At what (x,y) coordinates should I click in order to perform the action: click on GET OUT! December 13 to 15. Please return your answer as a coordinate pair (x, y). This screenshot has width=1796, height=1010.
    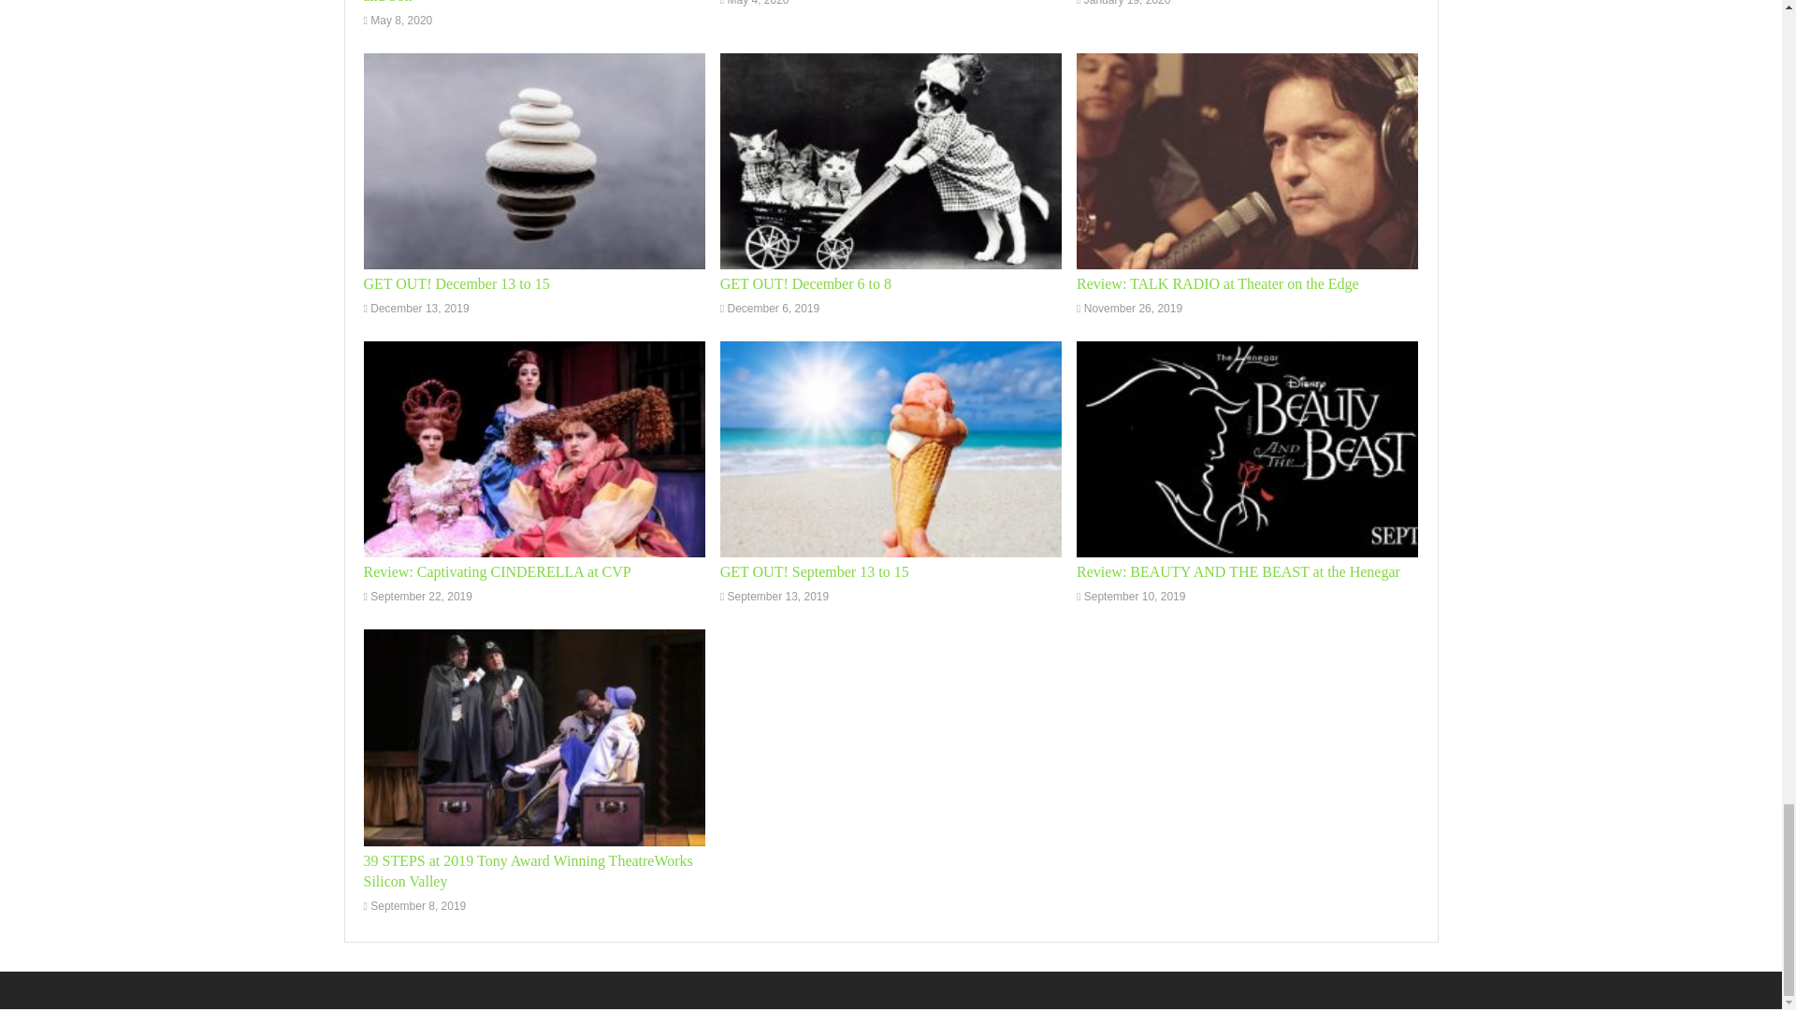
    Looking at the image, I should click on (533, 161).